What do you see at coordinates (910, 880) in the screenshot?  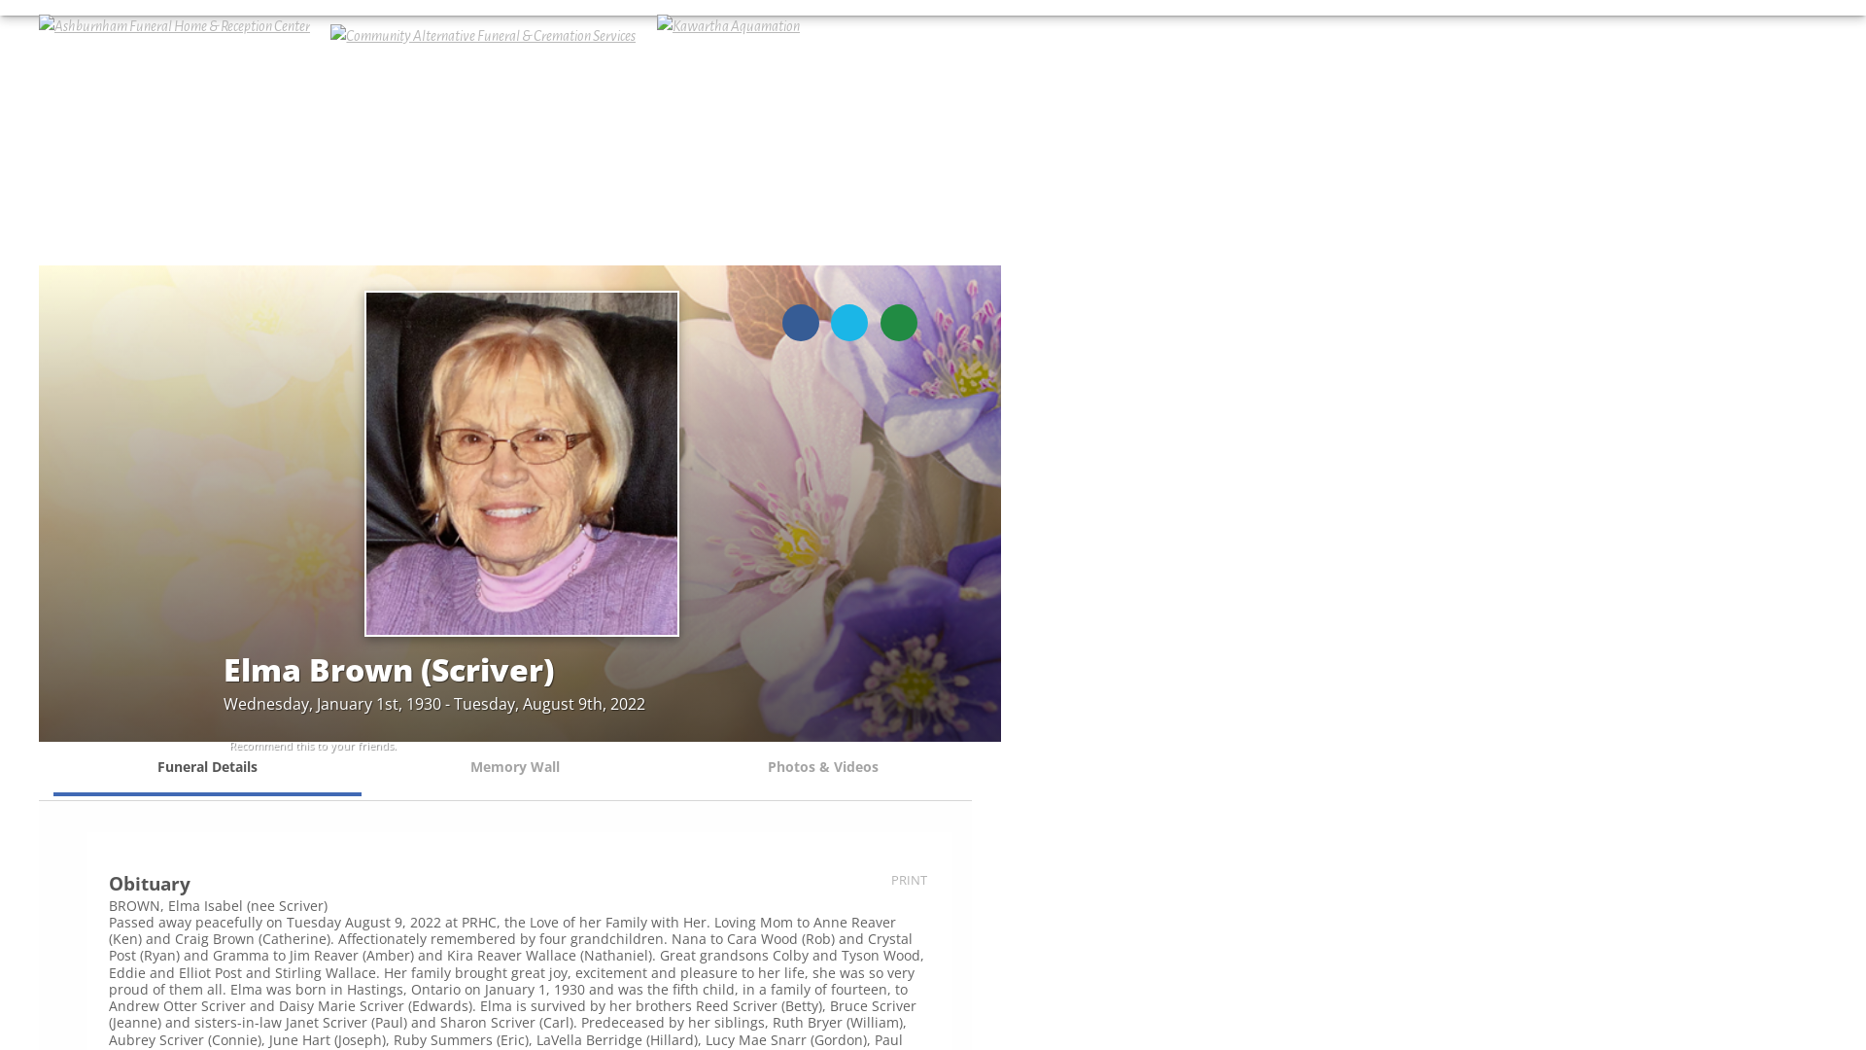 I see `PRINT` at bounding box center [910, 880].